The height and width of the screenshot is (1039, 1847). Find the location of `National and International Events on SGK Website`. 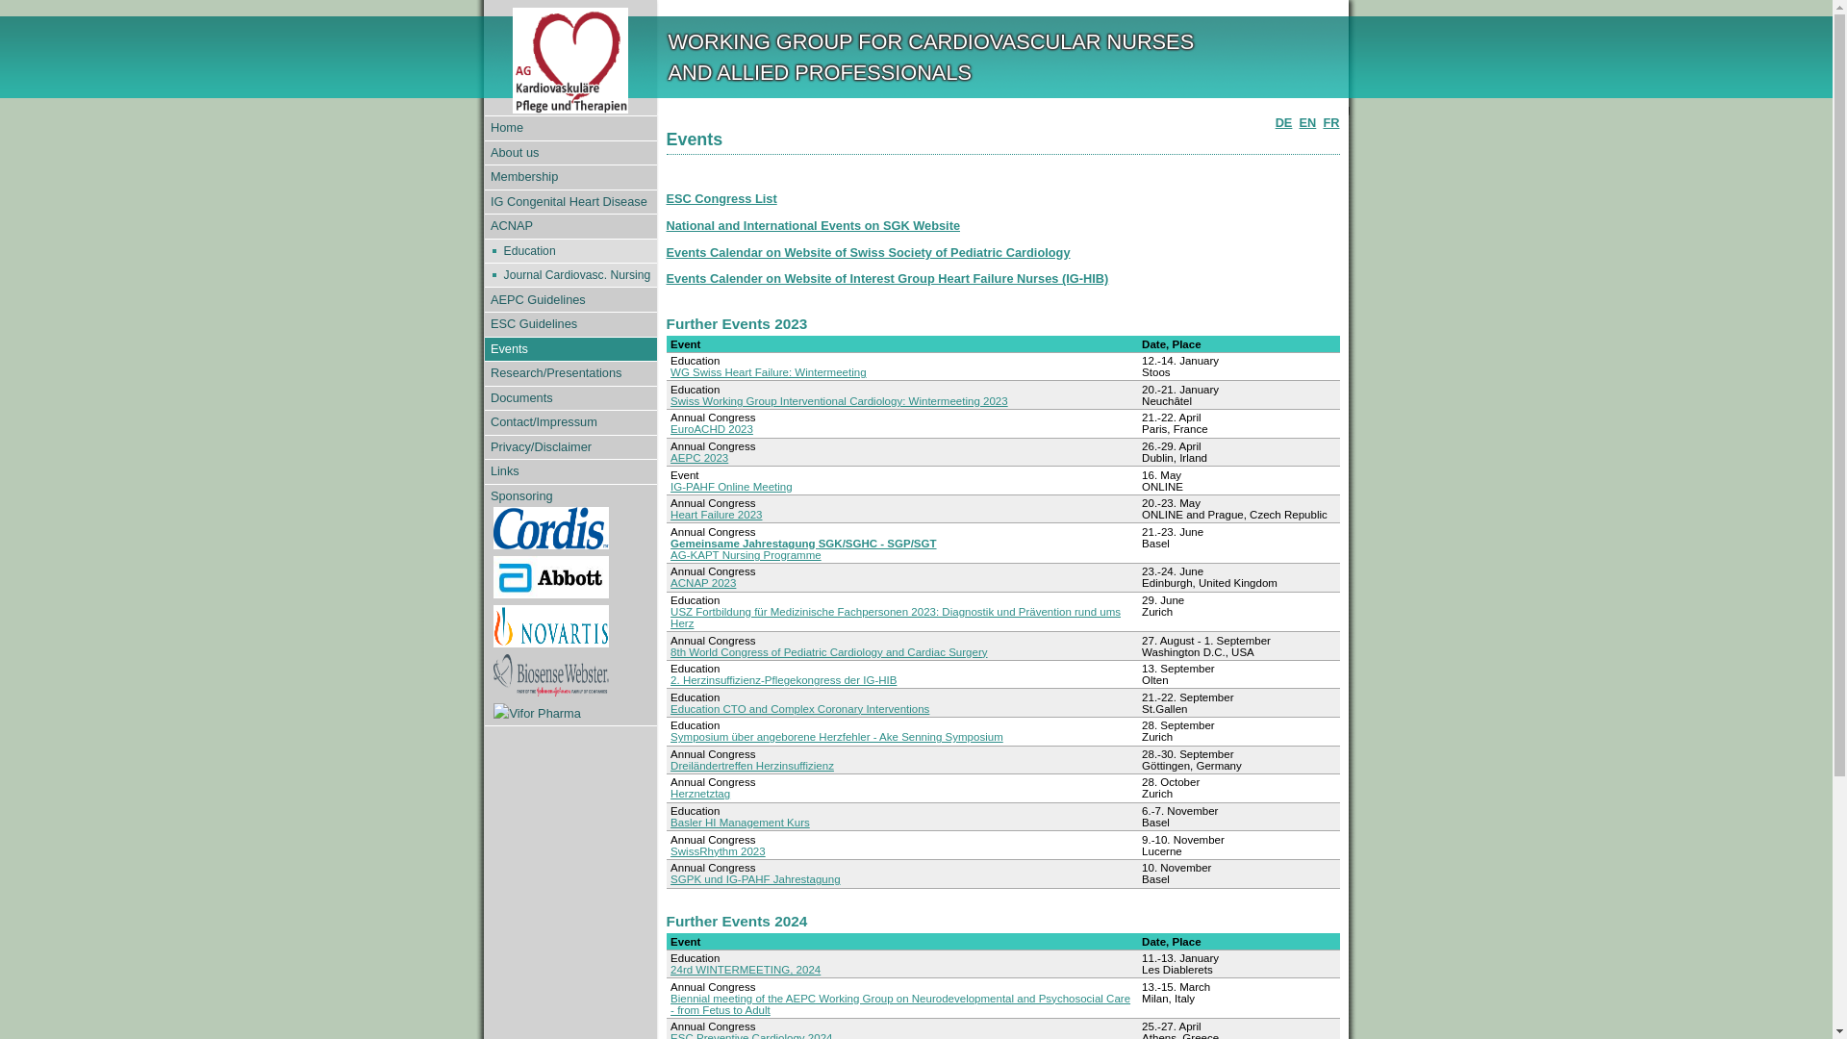

National and International Events on SGK Website is located at coordinates (813, 225).